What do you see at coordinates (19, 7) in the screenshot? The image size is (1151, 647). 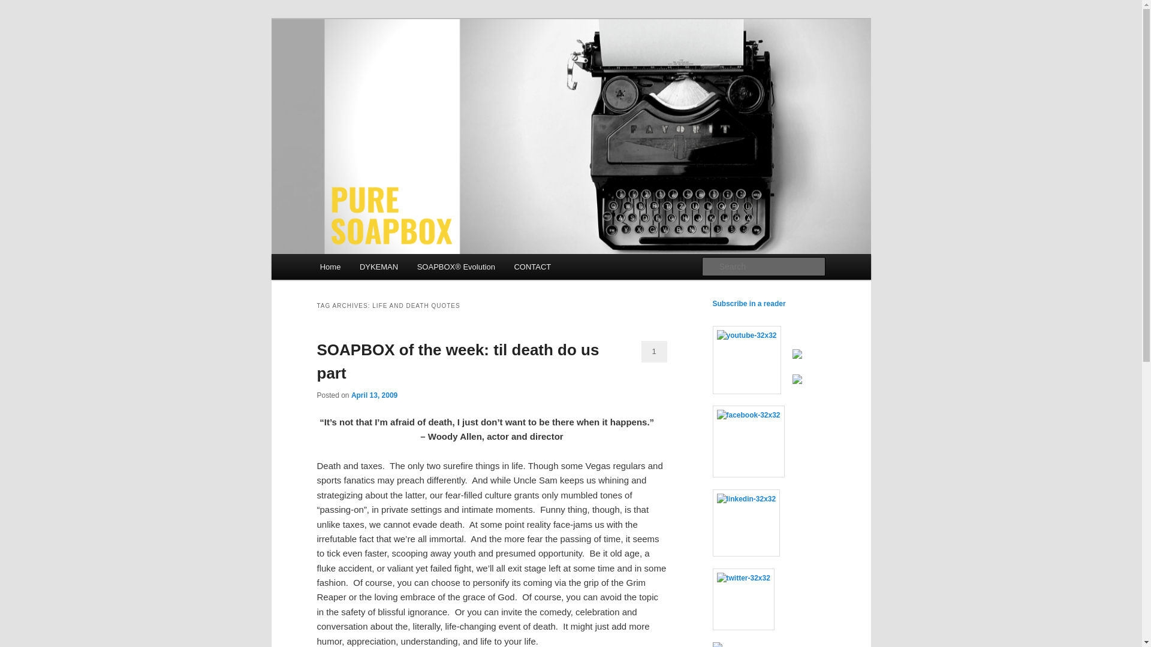 I see `Search` at bounding box center [19, 7].